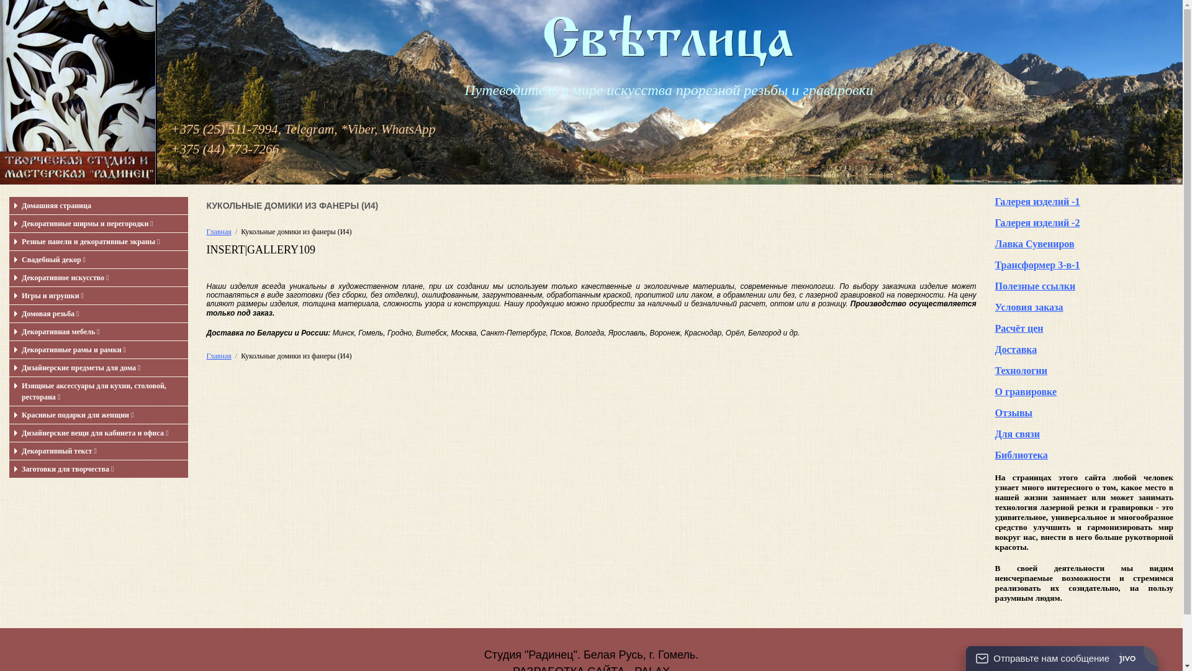 The width and height of the screenshot is (1192, 671). Describe the element at coordinates (409, 129) in the screenshot. I see `WhatsApp` at that location.